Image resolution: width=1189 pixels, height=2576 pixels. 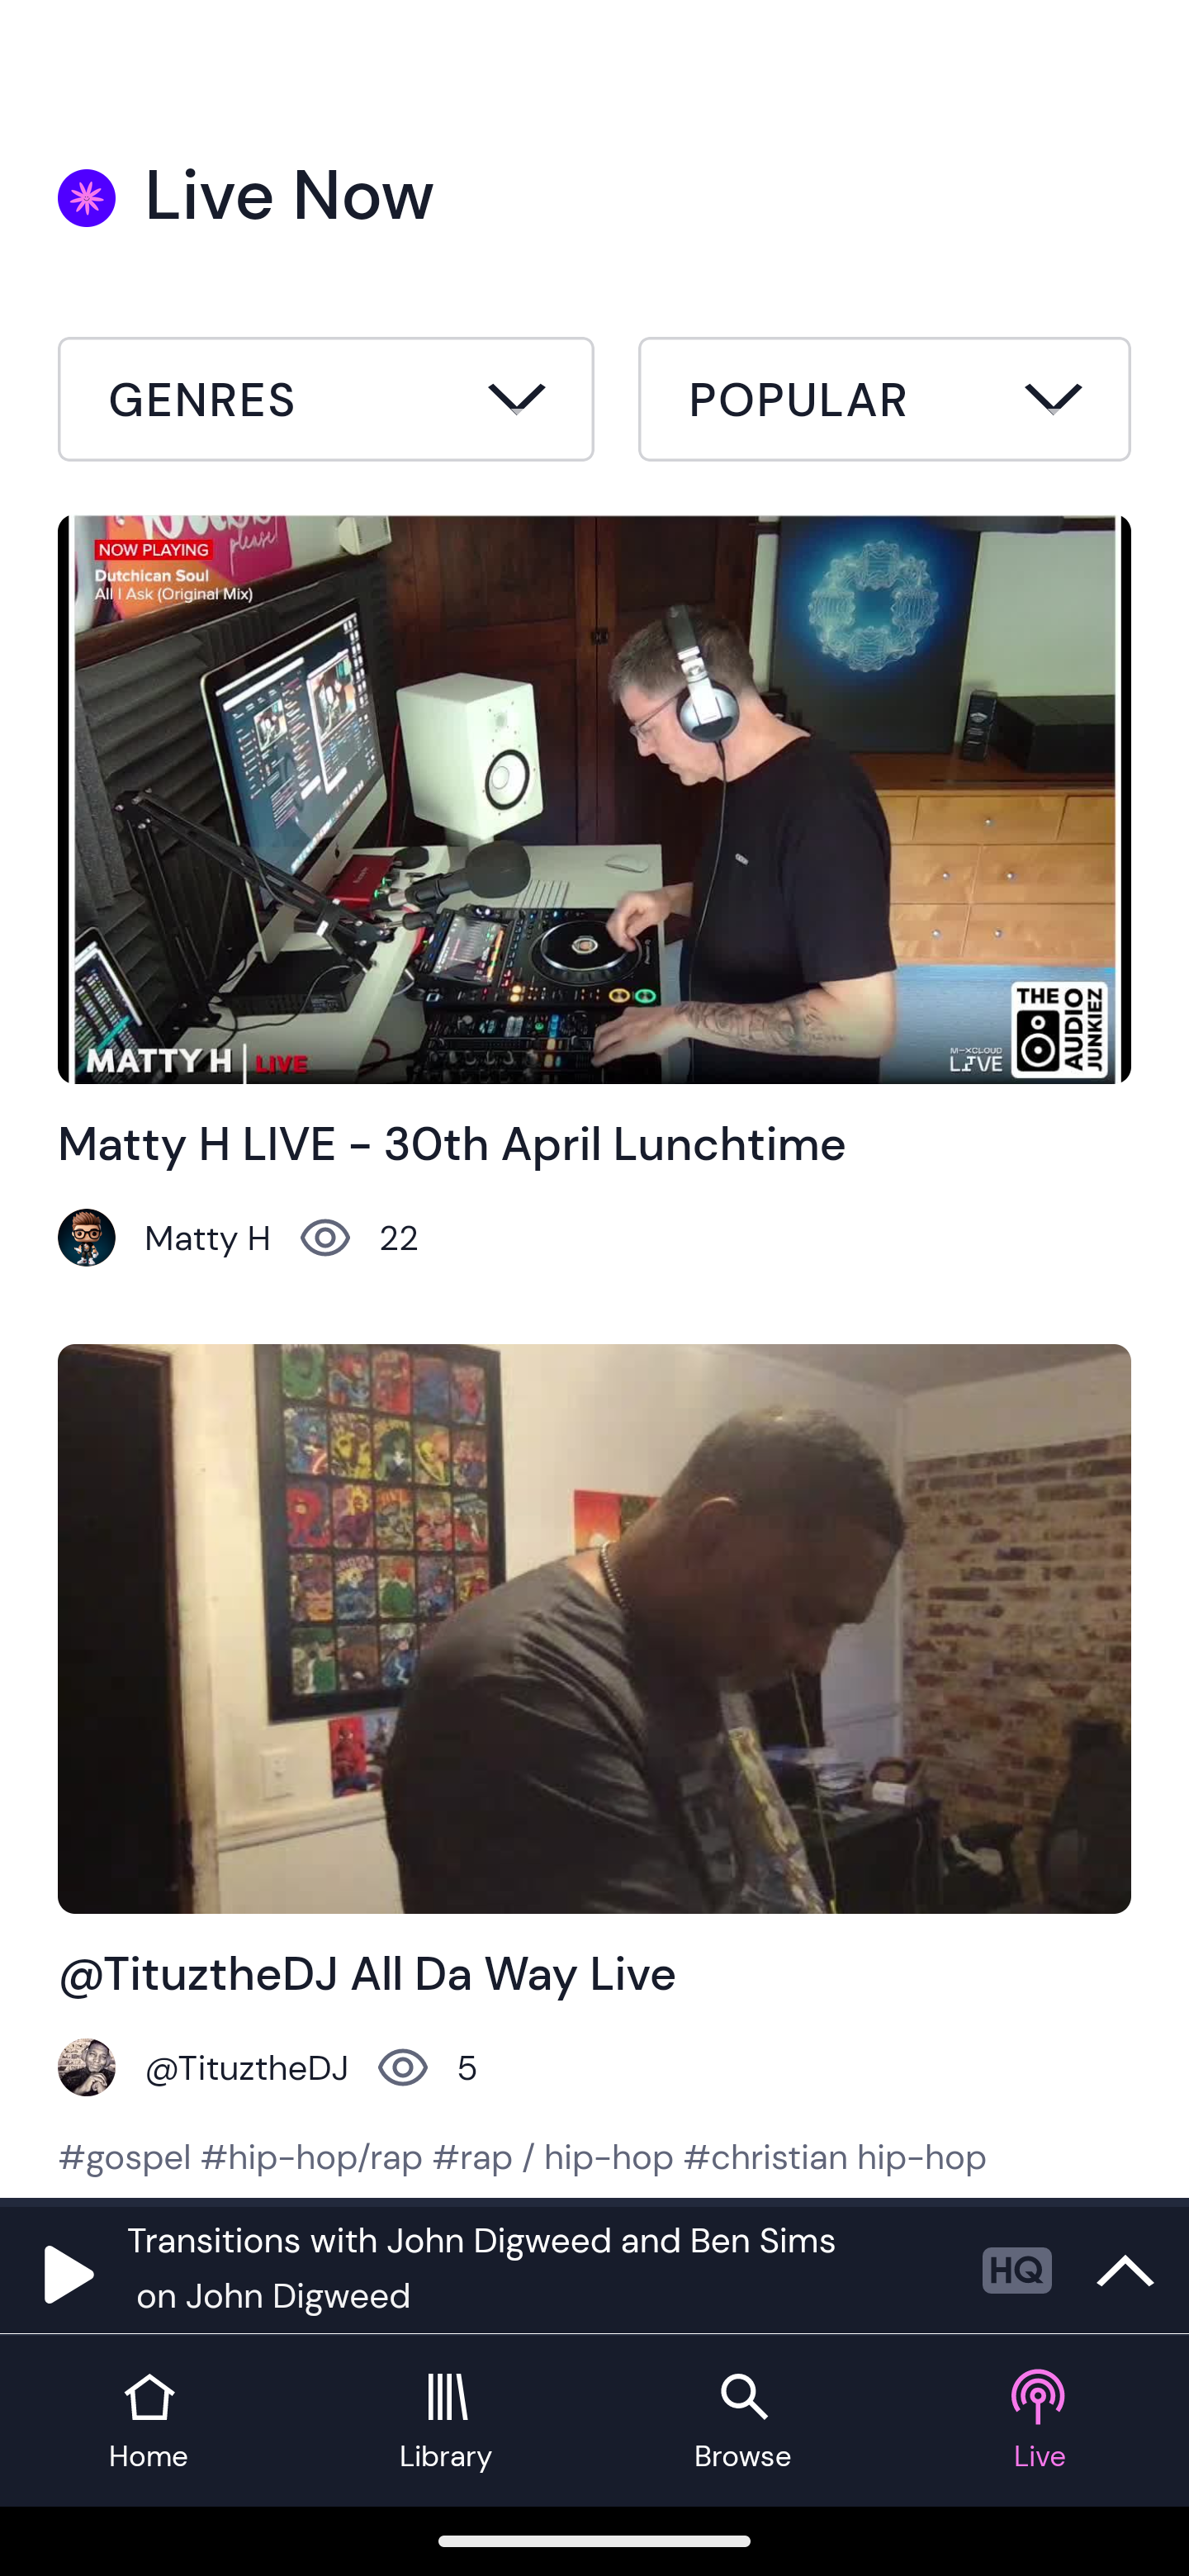 I want to click on Library tab Library, so click(x=446, y=2421).